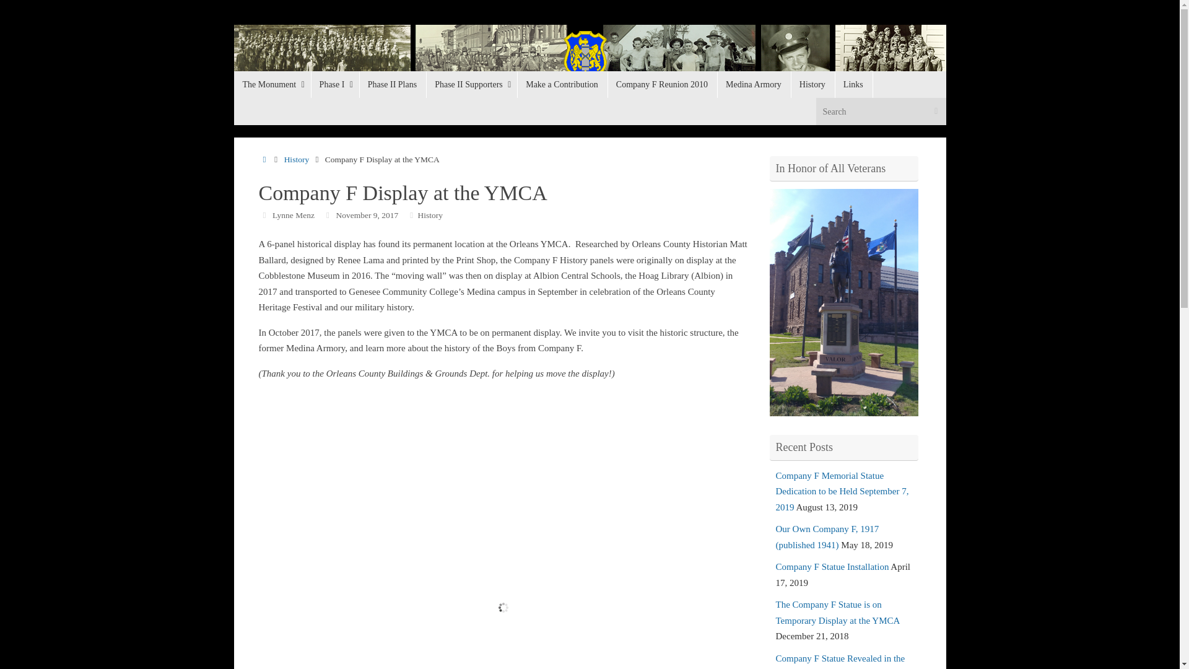 The width and height of the screenshot is (1189, 669). What do you see at coordinates (812, 84) in the screenshot?
I see `History` at bounding box center [812, 84].